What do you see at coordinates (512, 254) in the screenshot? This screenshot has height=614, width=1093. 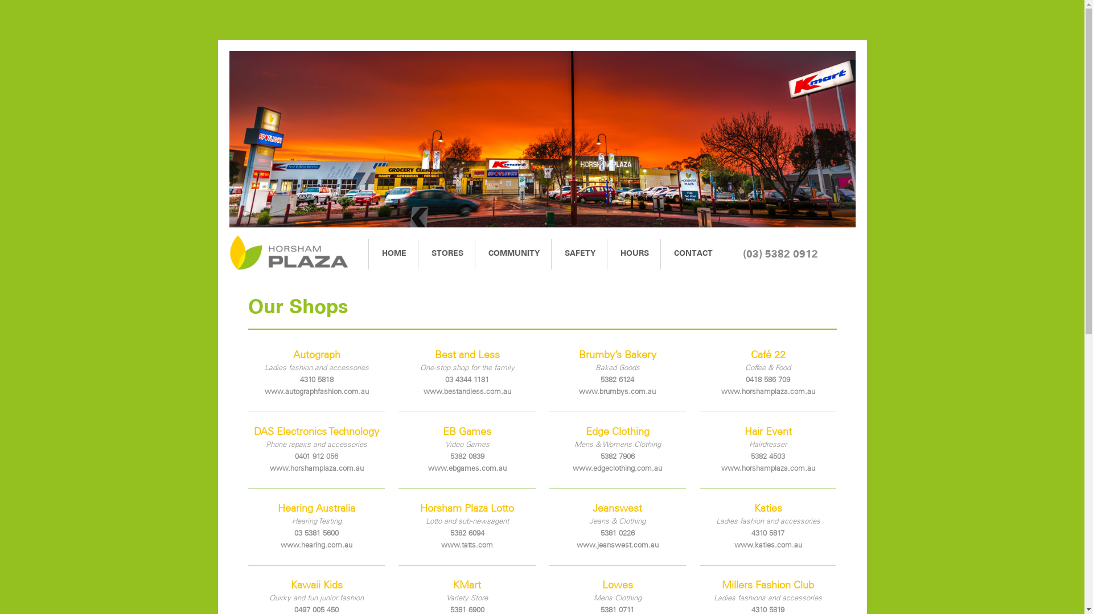 I see `COMMUNITY` at bounding box center [512, 254].